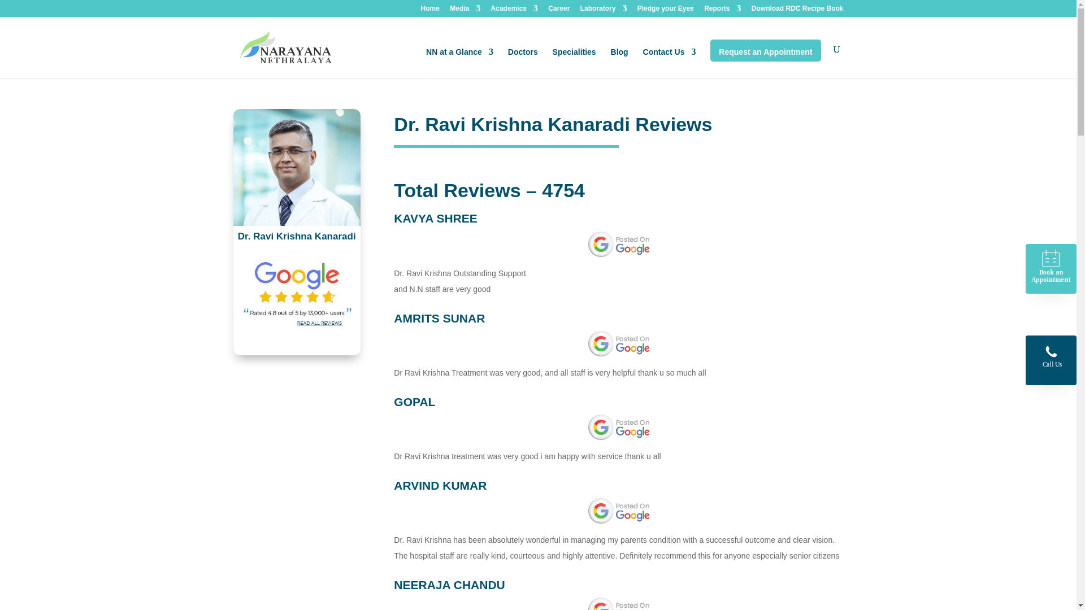  What do you see at coordinates (666, 11) in the screenshot?
I see `Pledge your Eyes` at bounding box center [666, 11].